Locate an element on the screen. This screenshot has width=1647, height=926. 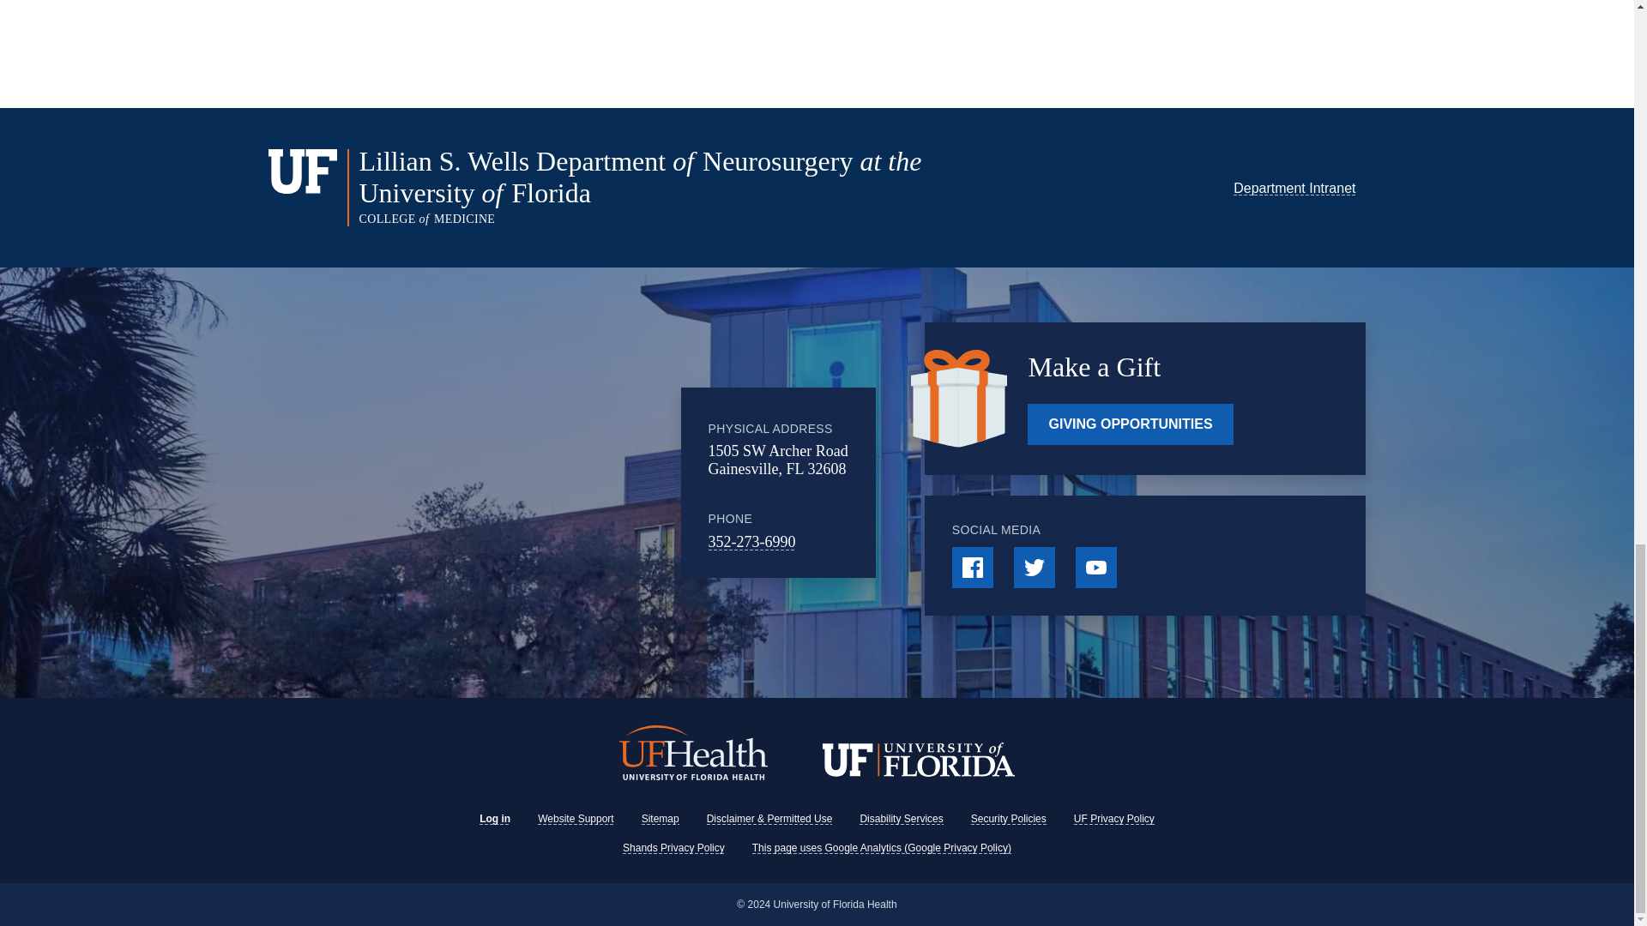
Security Policies is located at coordinates (1009, 819).